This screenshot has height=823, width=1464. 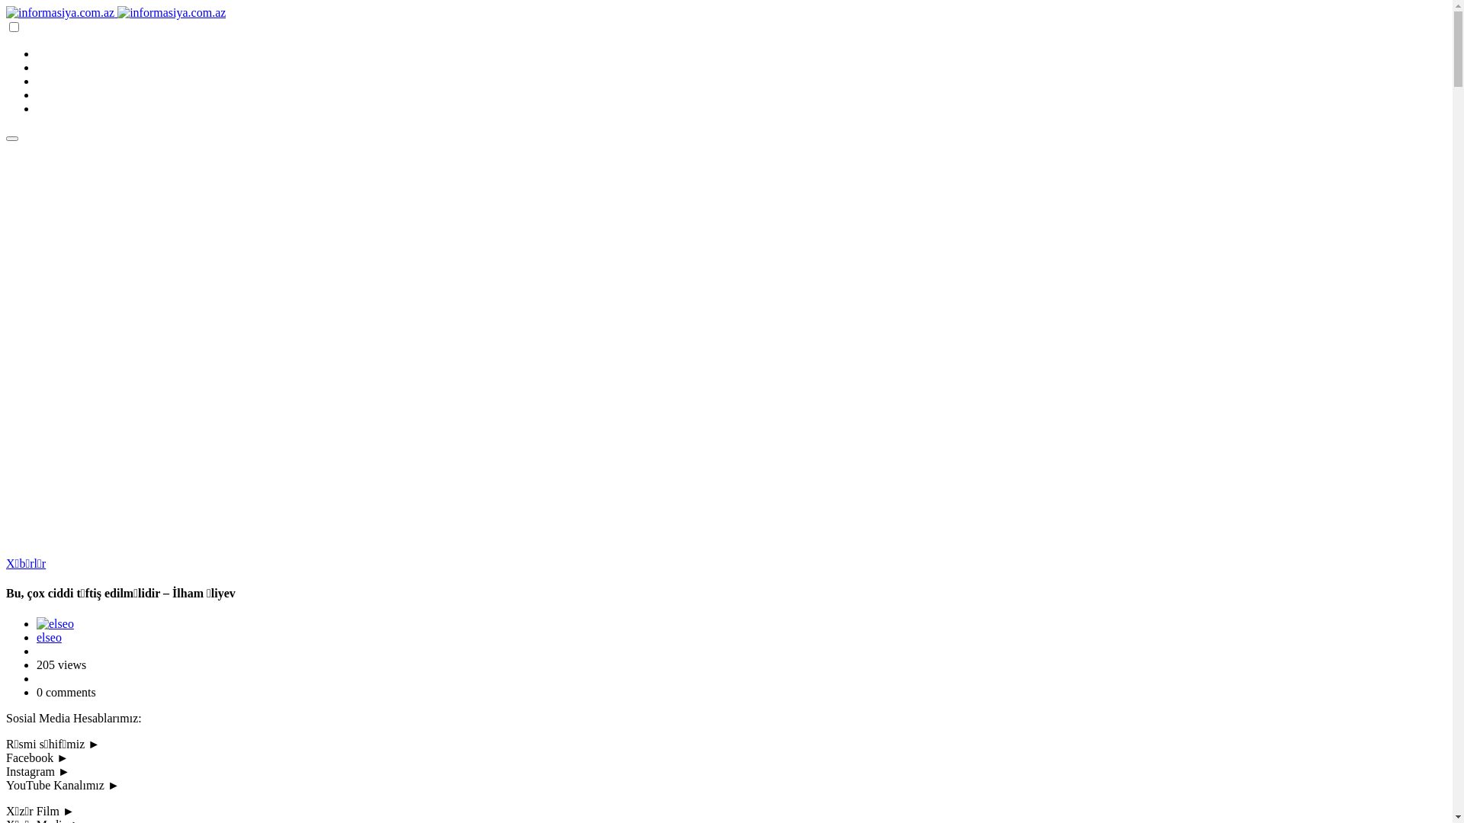 I want to click on YouTube video player, so click(x=373, y=347).